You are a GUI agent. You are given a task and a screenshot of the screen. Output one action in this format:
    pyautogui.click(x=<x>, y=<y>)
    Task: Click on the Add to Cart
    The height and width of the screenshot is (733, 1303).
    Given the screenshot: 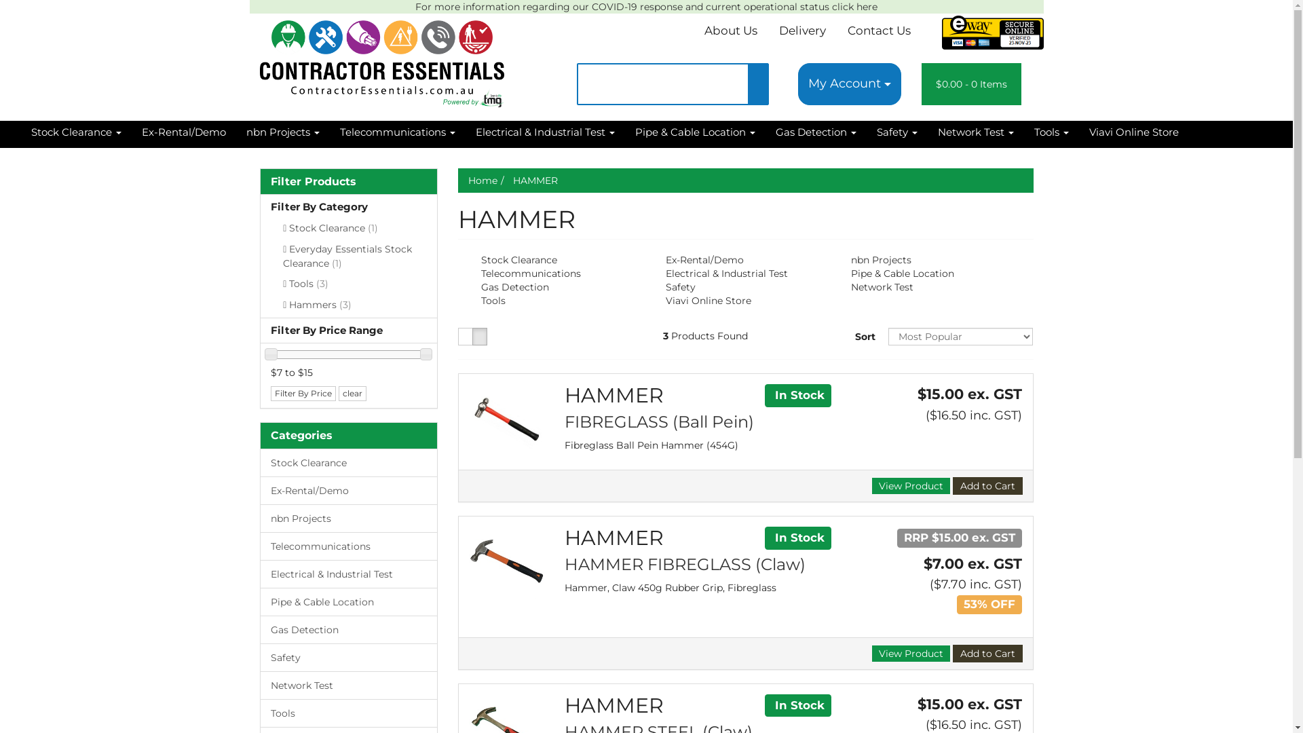 What is the action you would take?
    pyautogui.click(x=988, y=654)
    